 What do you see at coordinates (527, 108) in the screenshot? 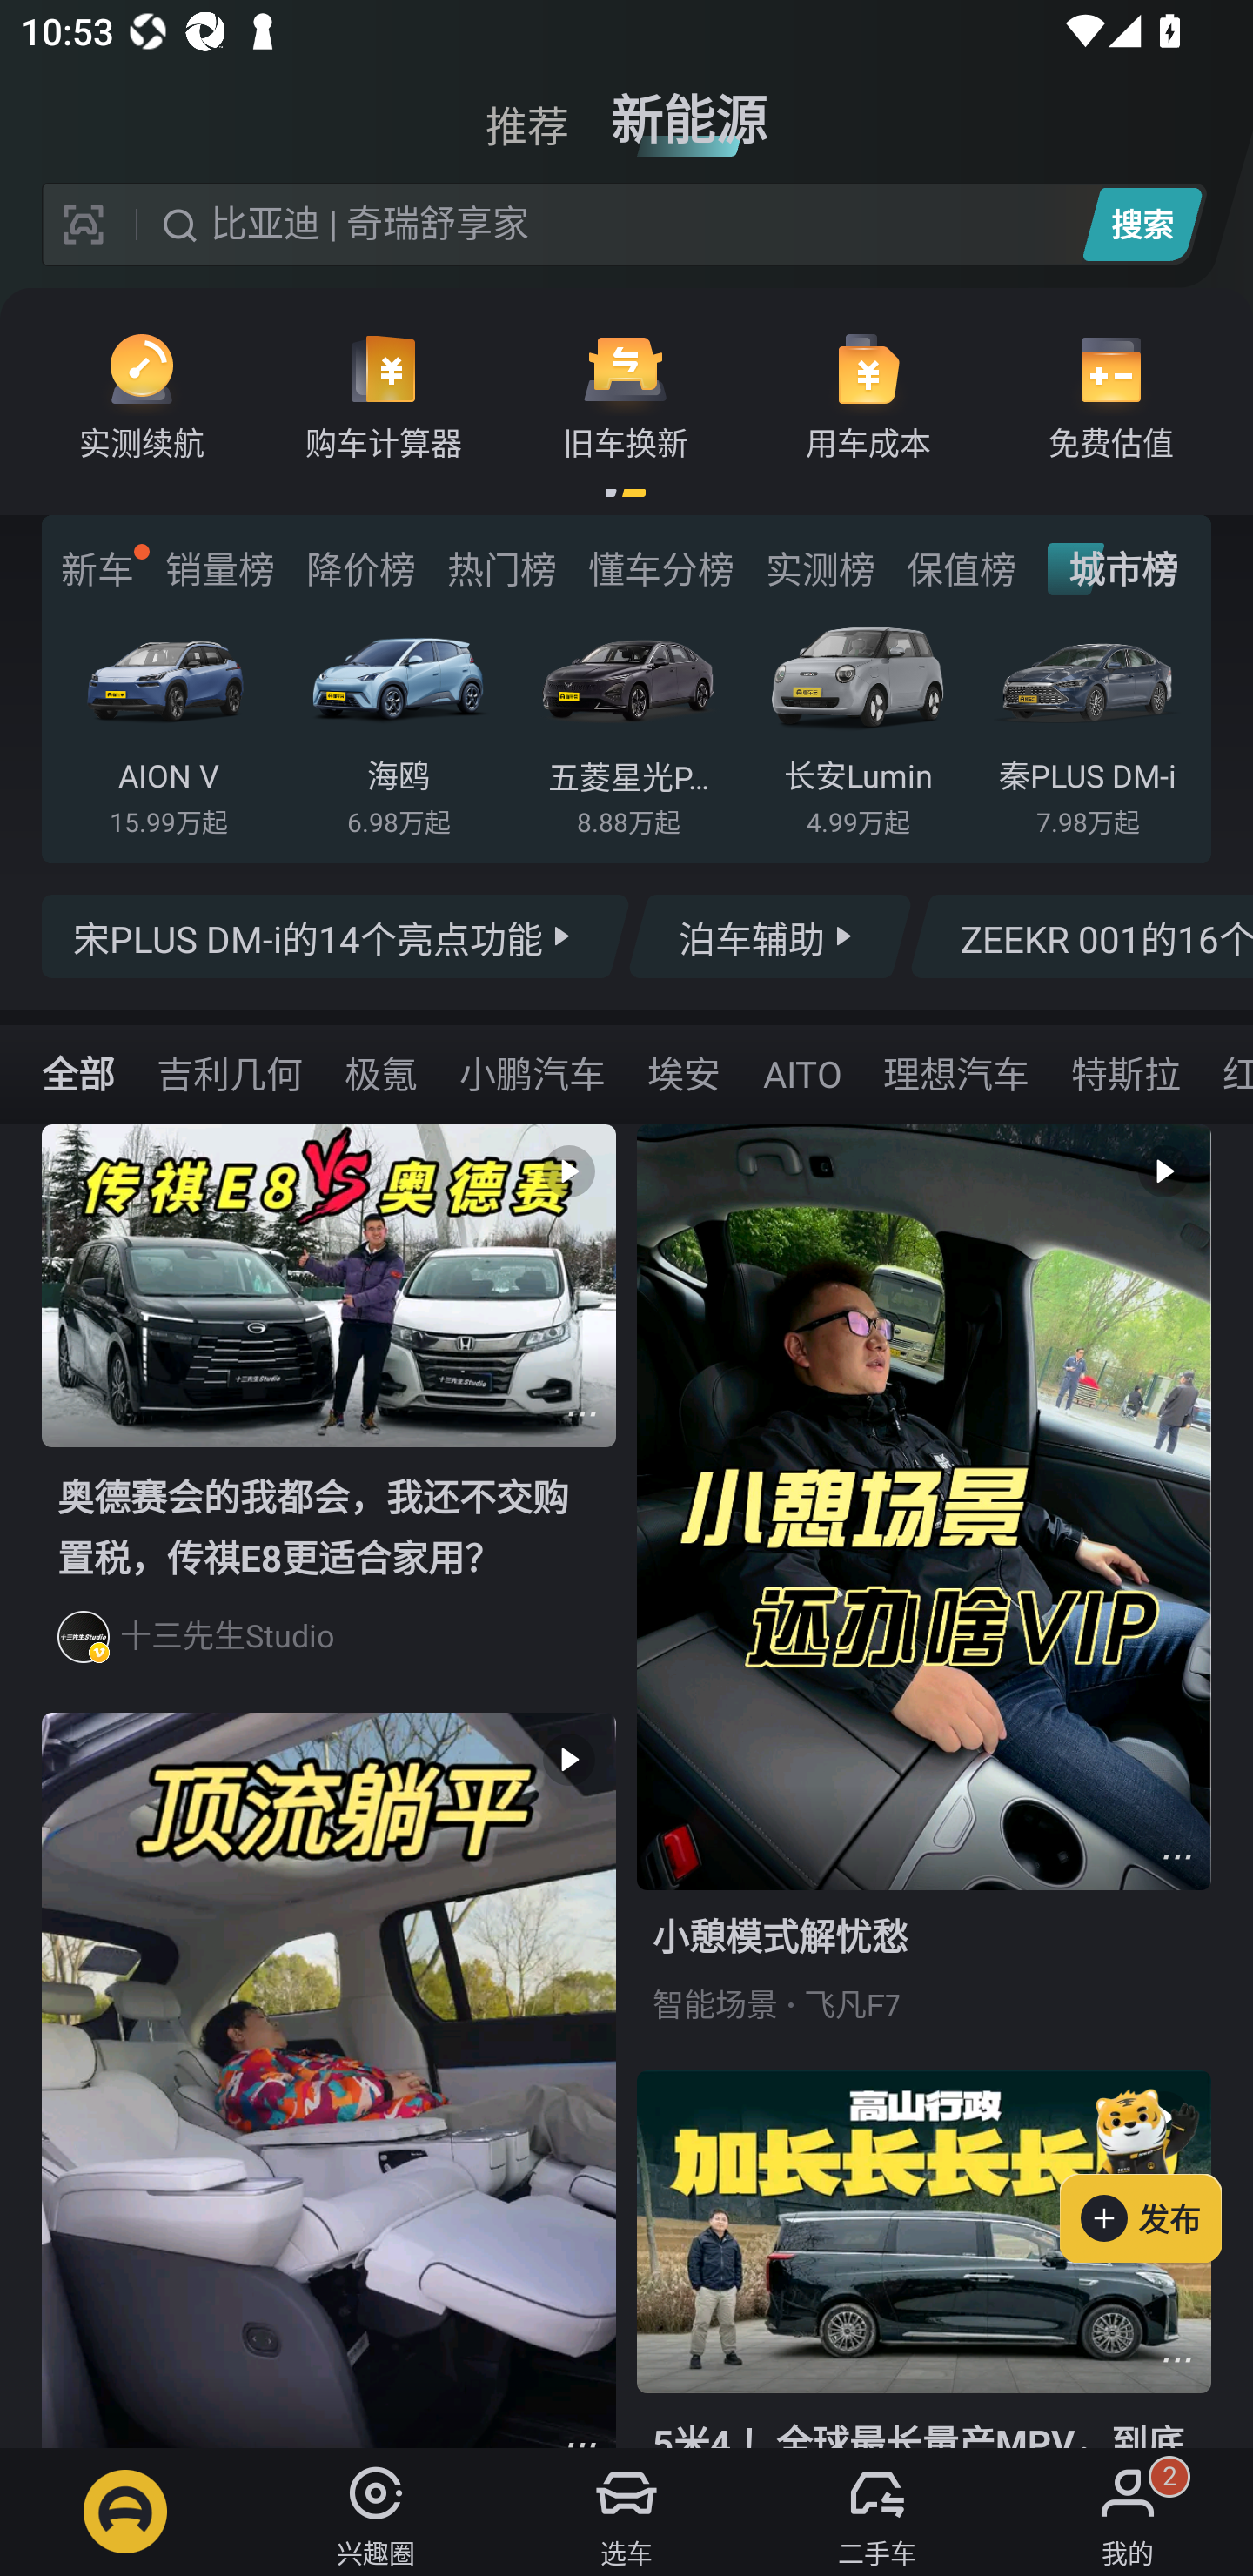
I see `推荐` at bounding box center [527, 108].